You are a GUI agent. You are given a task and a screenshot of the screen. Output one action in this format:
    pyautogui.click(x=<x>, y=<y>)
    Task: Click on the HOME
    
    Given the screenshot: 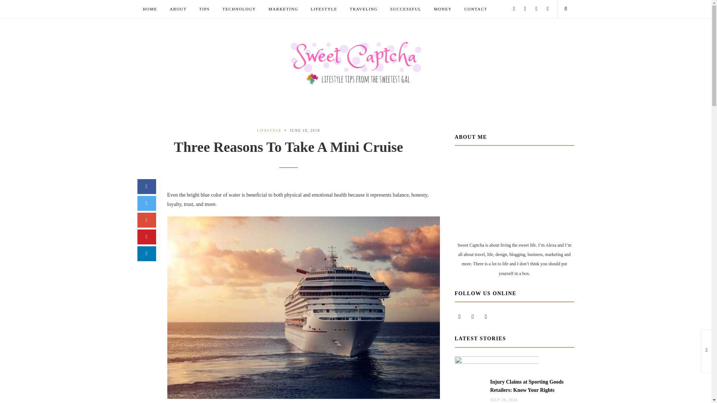 What is the action you would take?
    pyautogui.click(x=150, y=9)
    